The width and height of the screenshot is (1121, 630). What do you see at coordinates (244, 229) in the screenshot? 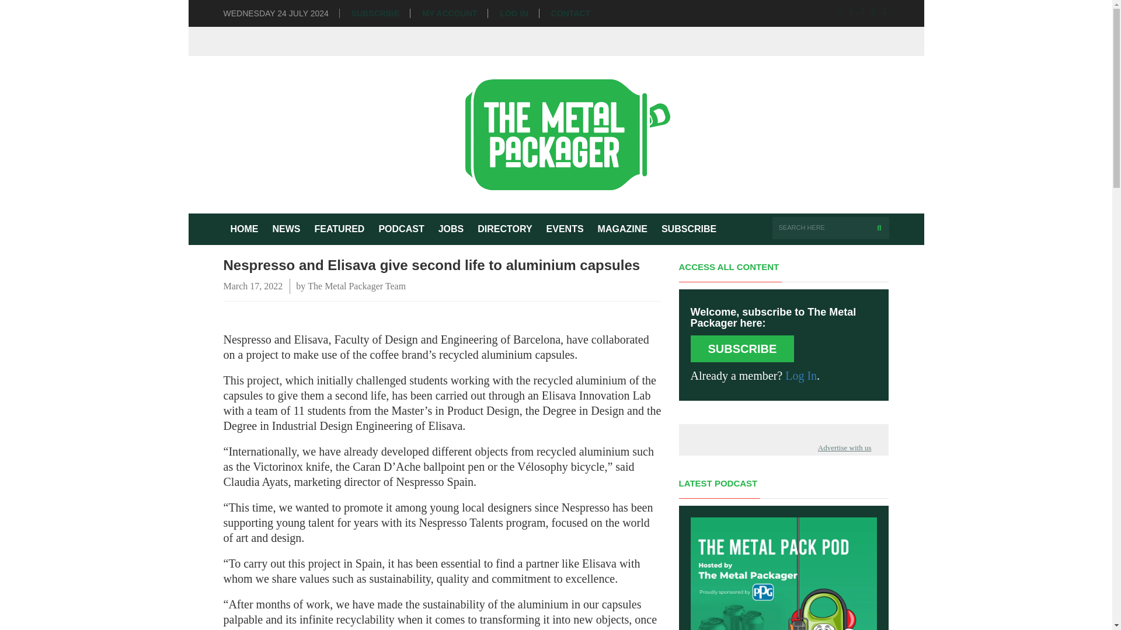
I see `Home` at bounding box center [244, 229].